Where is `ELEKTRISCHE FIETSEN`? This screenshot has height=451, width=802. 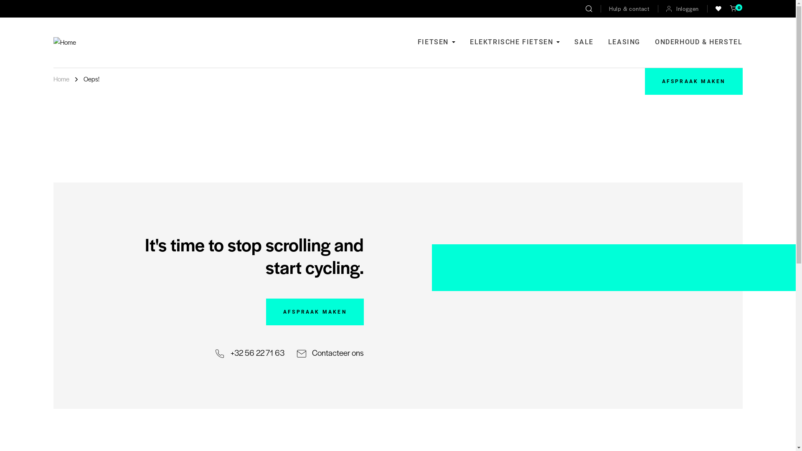
ELEKTRISCHE FIETSEN is located at coordinates (515, 43).